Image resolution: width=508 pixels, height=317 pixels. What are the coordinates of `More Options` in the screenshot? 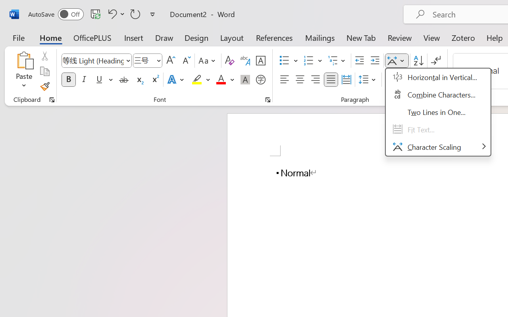 It's located at (320, 61).